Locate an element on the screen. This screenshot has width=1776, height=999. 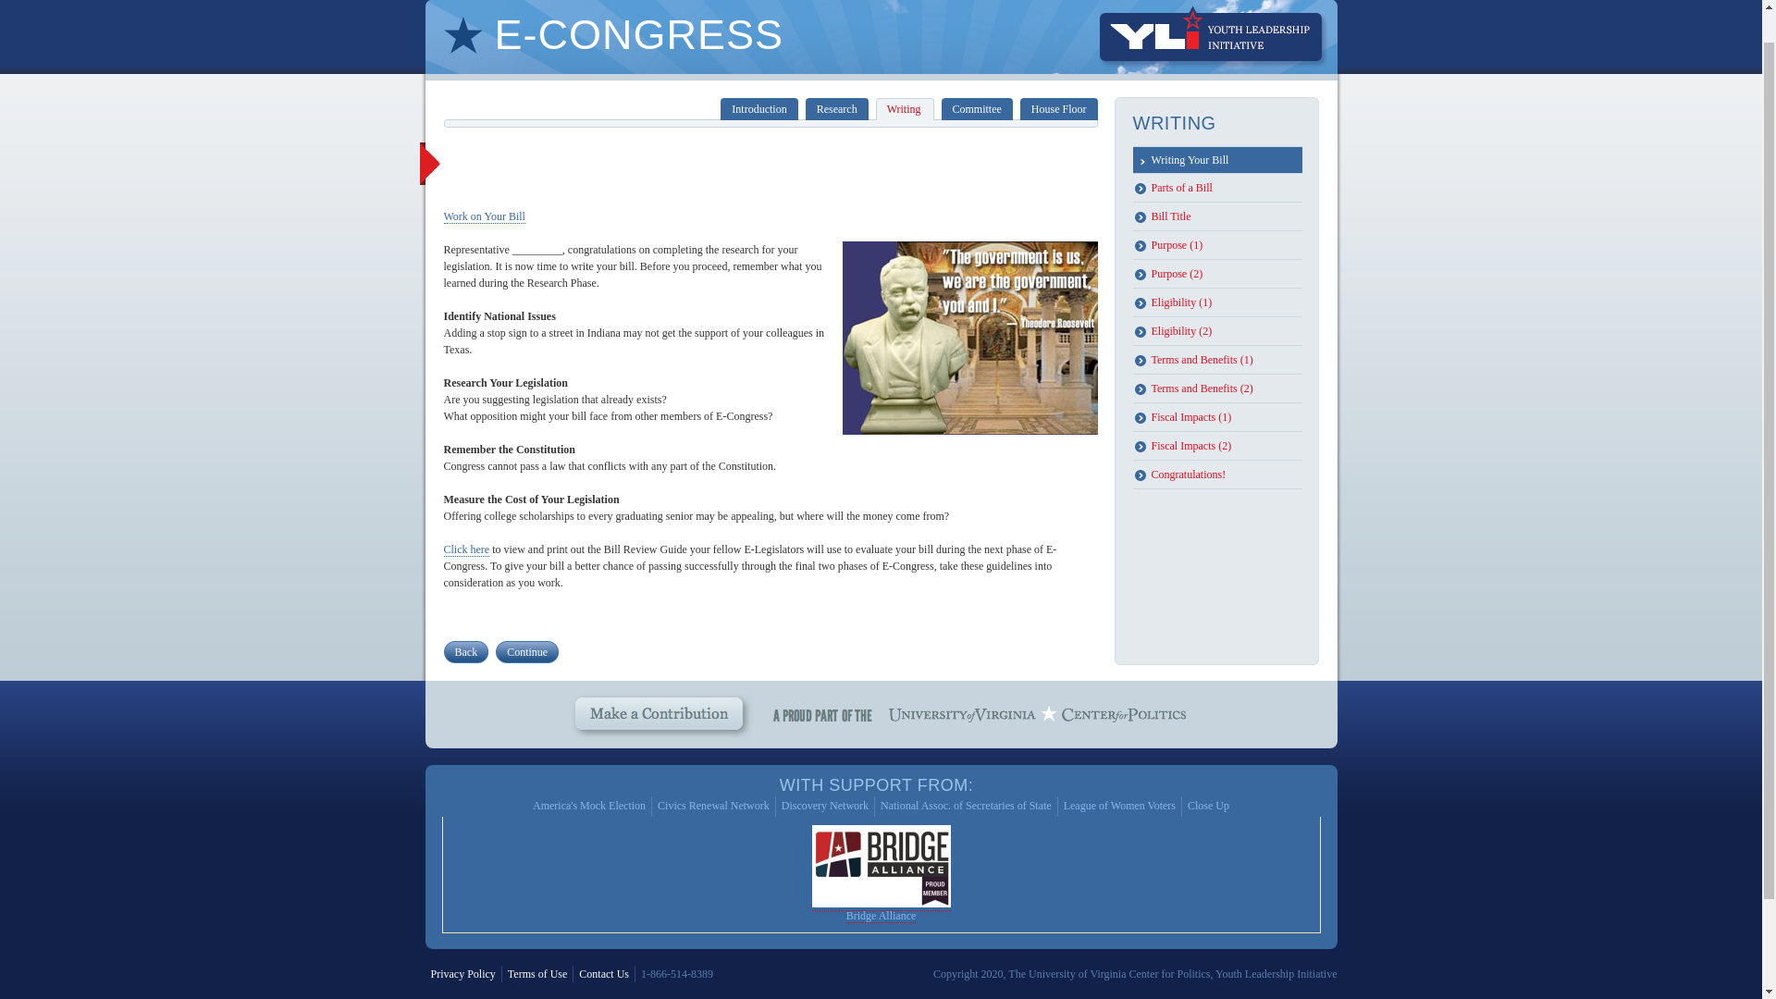
Center for Politics is located at coordinates (1124, 725).